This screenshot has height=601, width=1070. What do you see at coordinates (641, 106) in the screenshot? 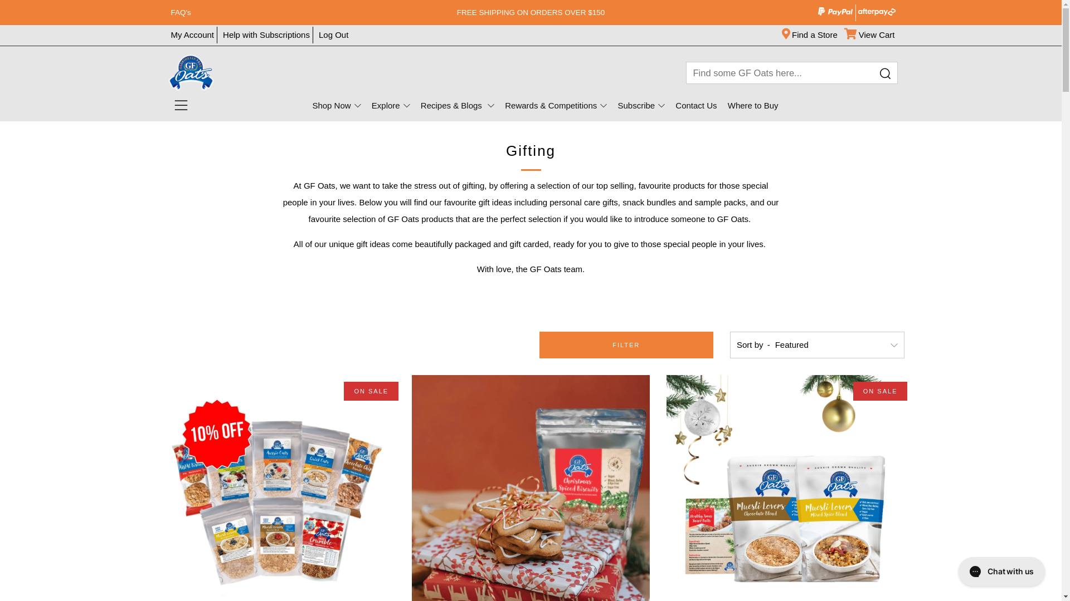
I see `Subscribe` at bounding box center [641, 106].